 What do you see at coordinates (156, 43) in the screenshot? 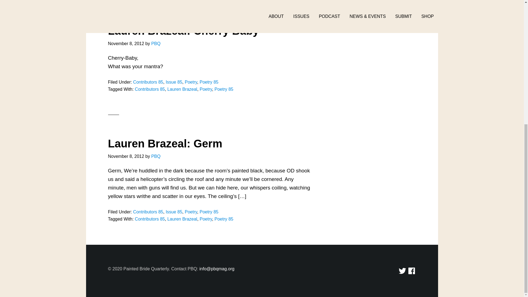
I see `PBQ` at bounding box center [156, 43].